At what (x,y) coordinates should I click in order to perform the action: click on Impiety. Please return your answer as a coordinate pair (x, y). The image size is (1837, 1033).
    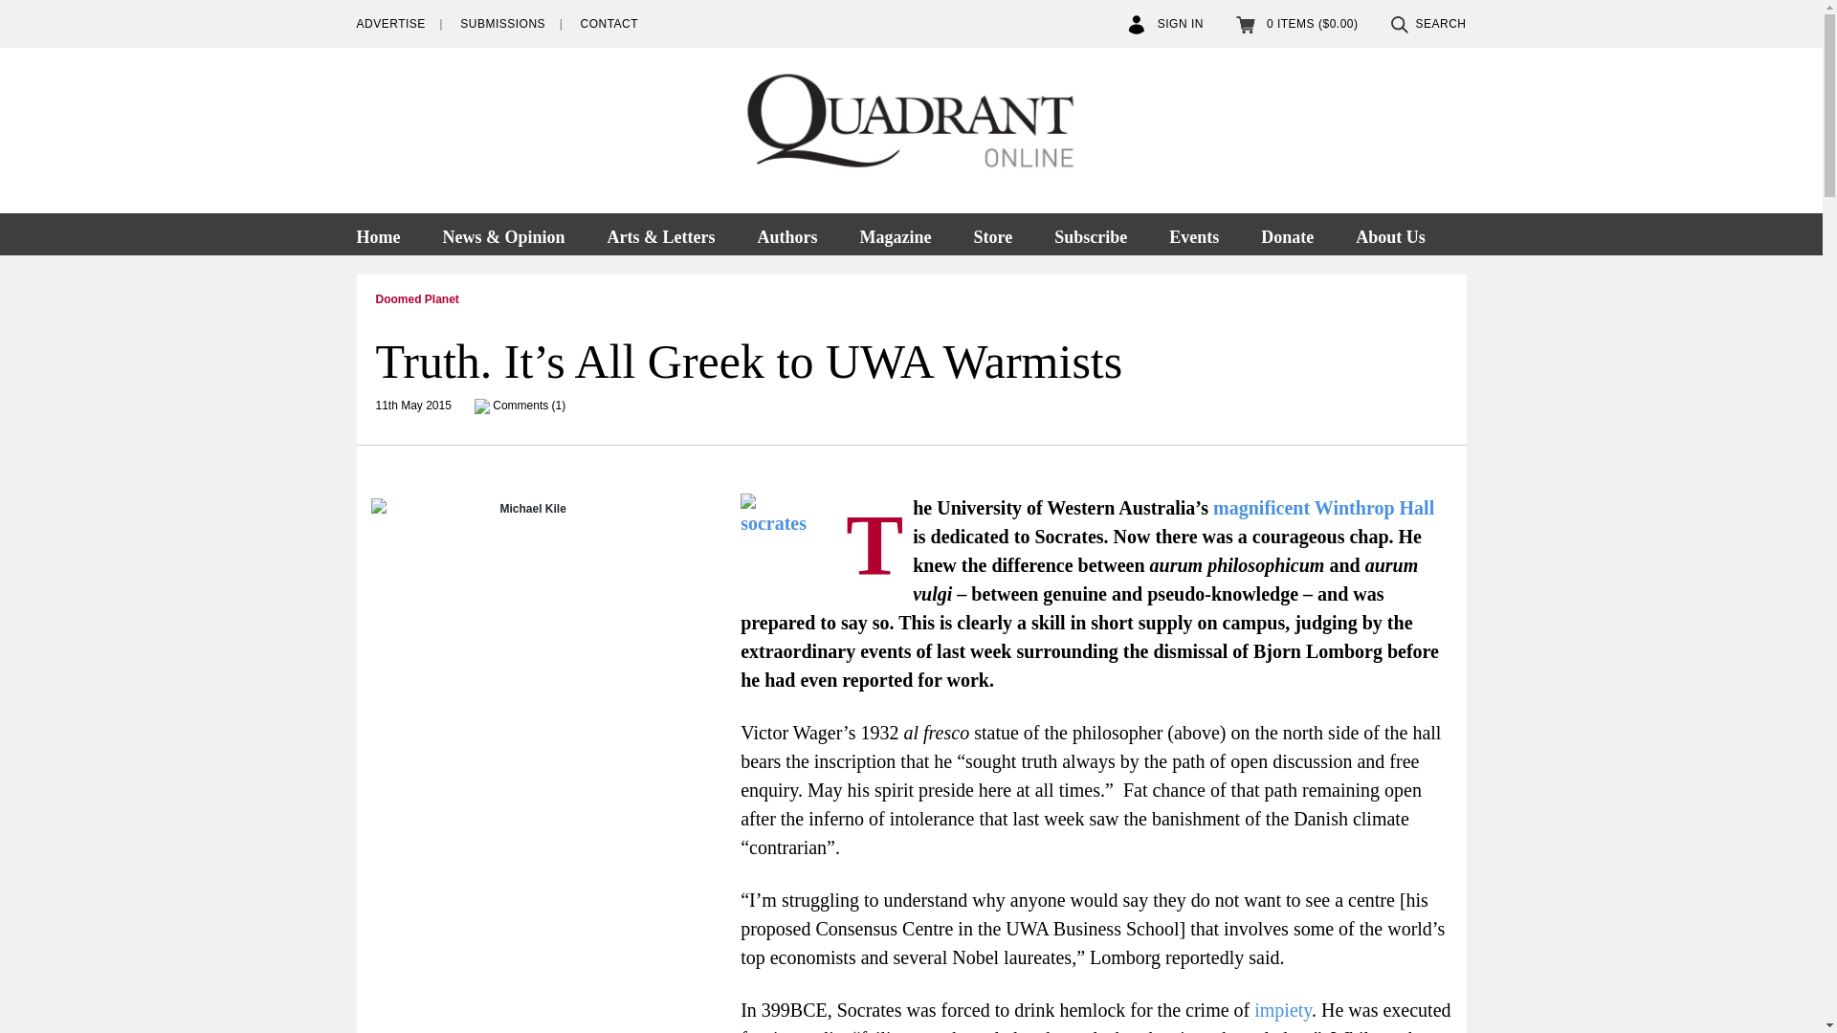
    Looking at the image, I should click on (1282, 1010).